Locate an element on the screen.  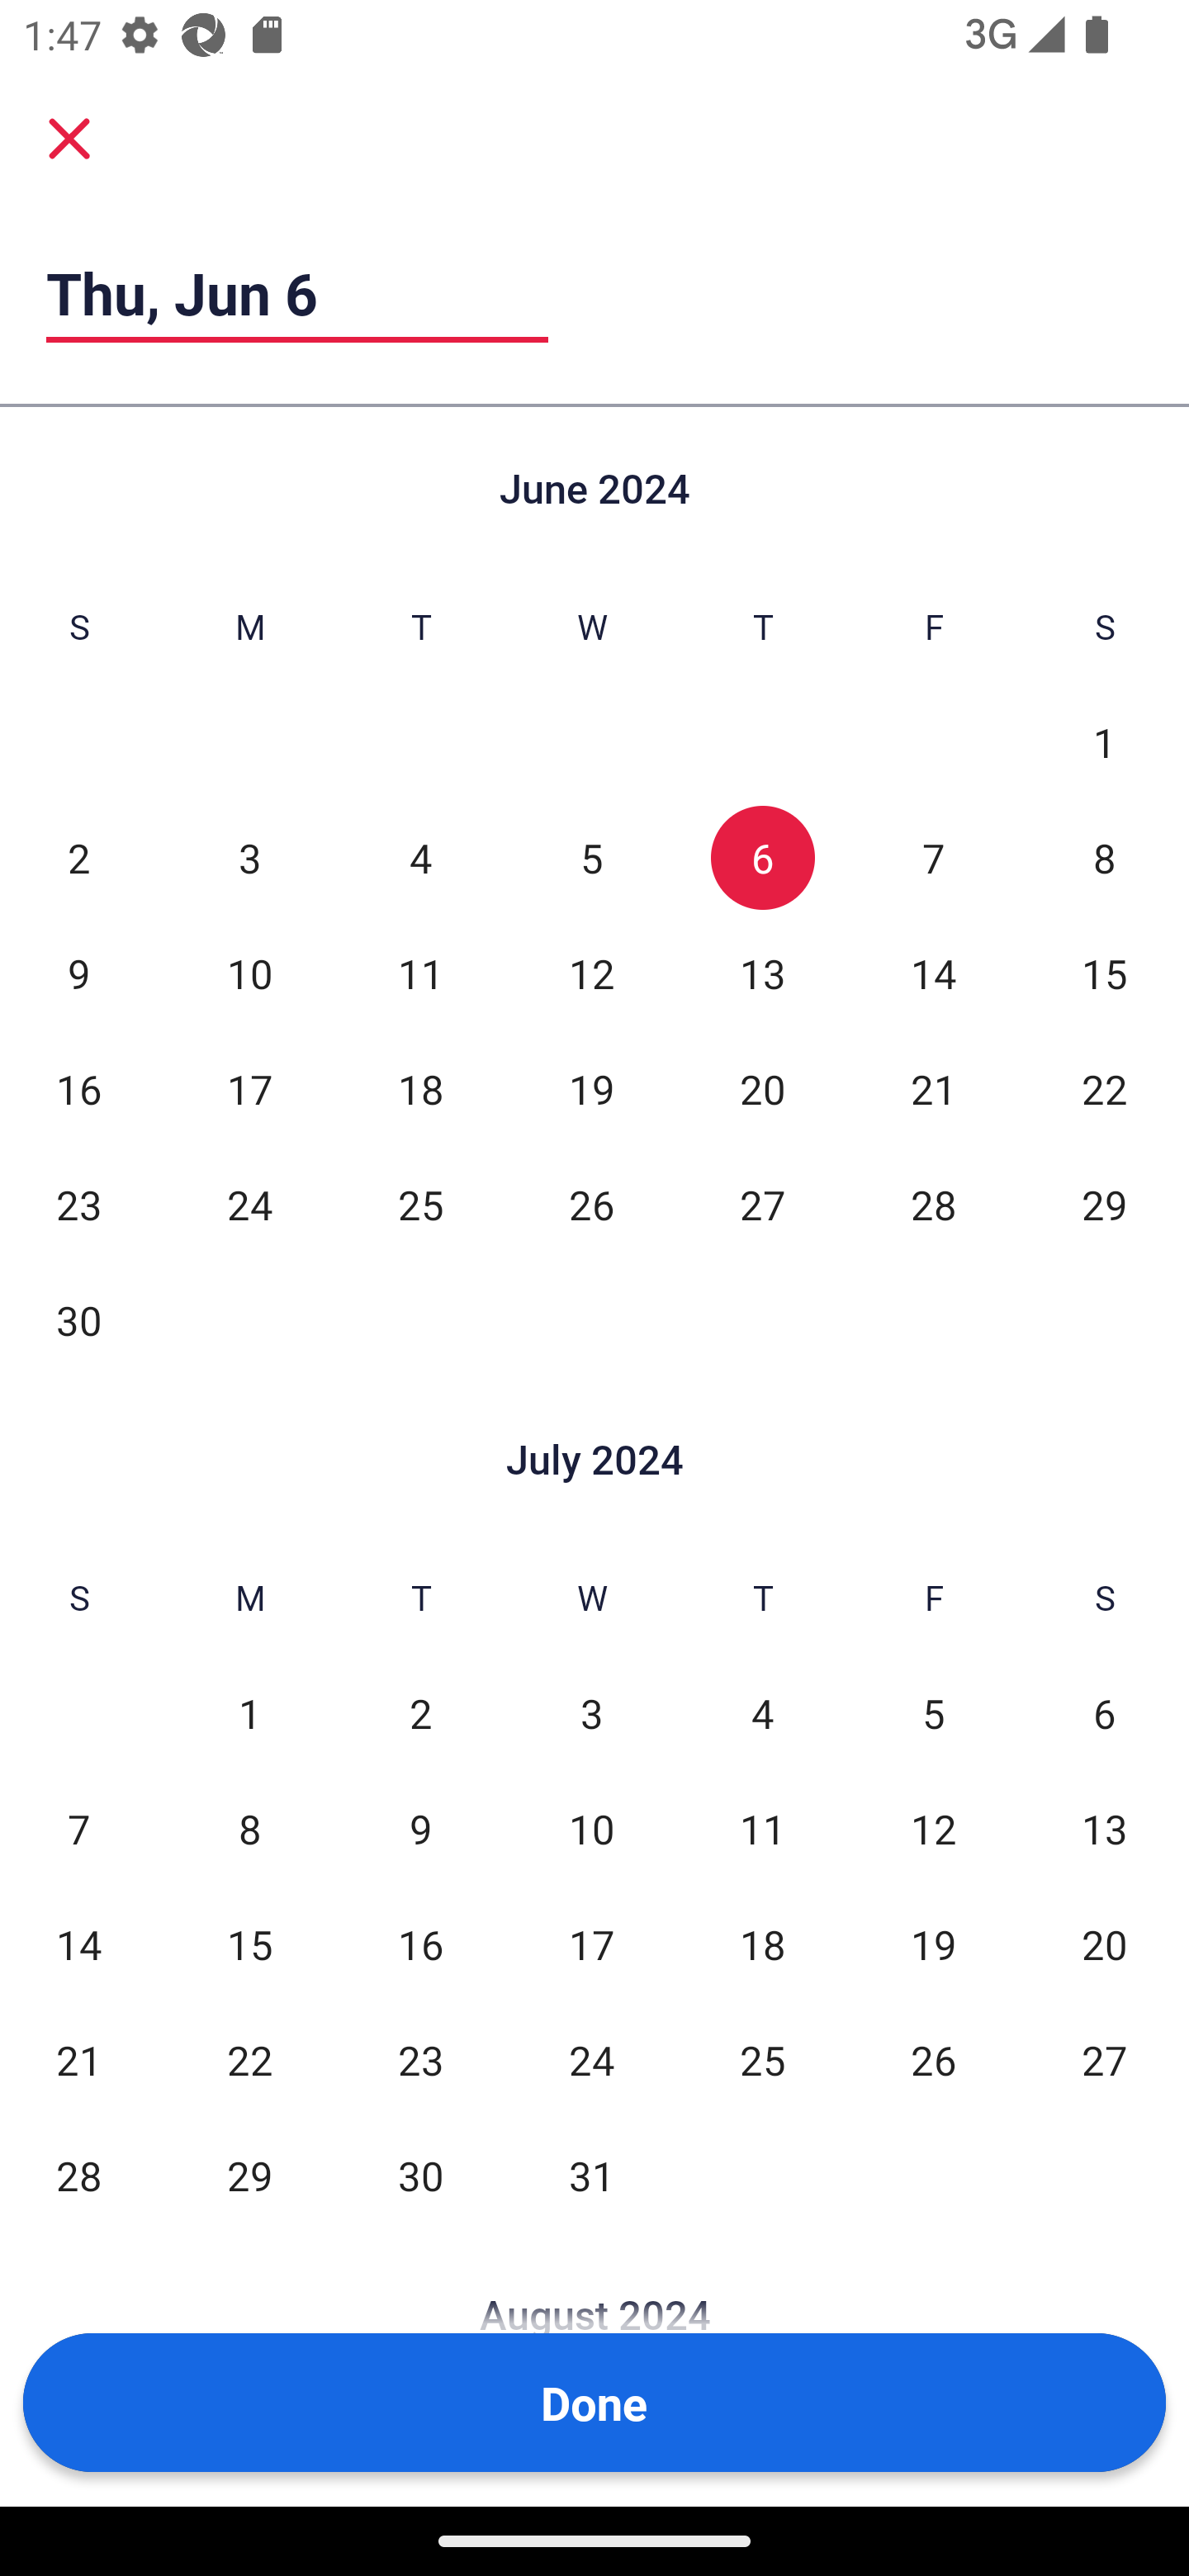
21 Sun, Jul 21, Not Selected is located at coordinates (78, 2059).